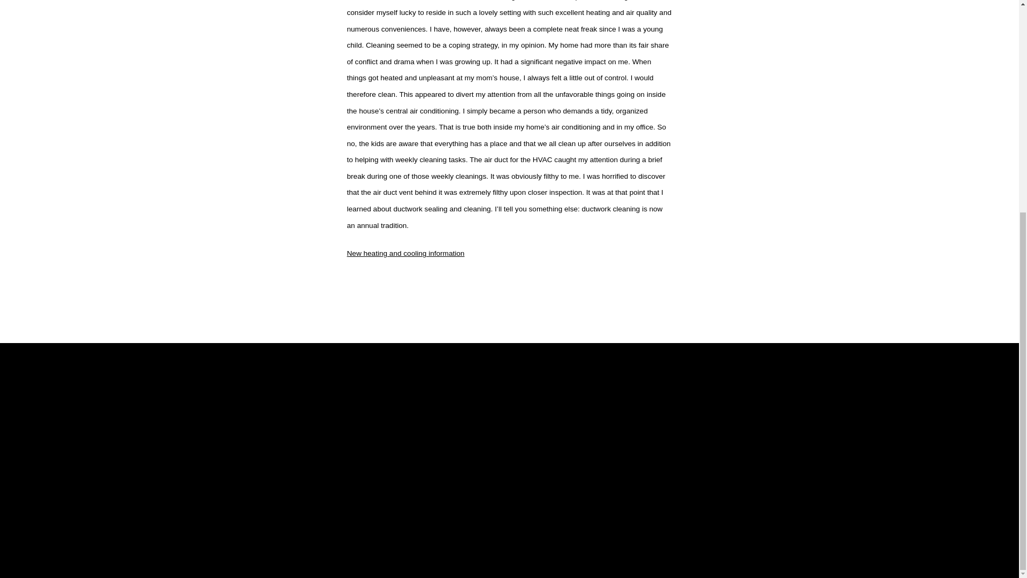  I want to click on Home, so click(363, 455).